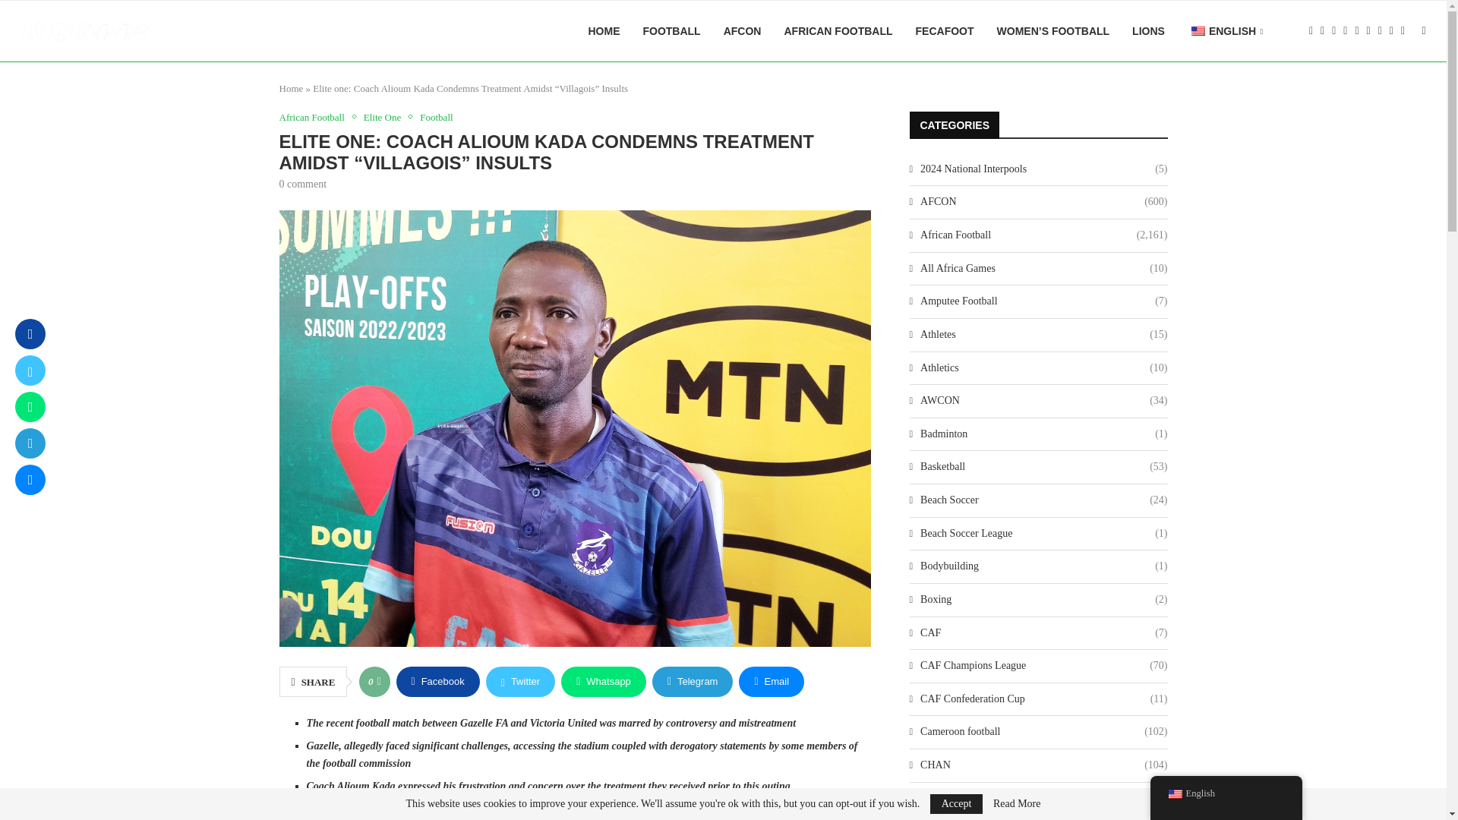 The height and width of the screenshot is (820, 1458). I want to click on Football, so click(436, 117).